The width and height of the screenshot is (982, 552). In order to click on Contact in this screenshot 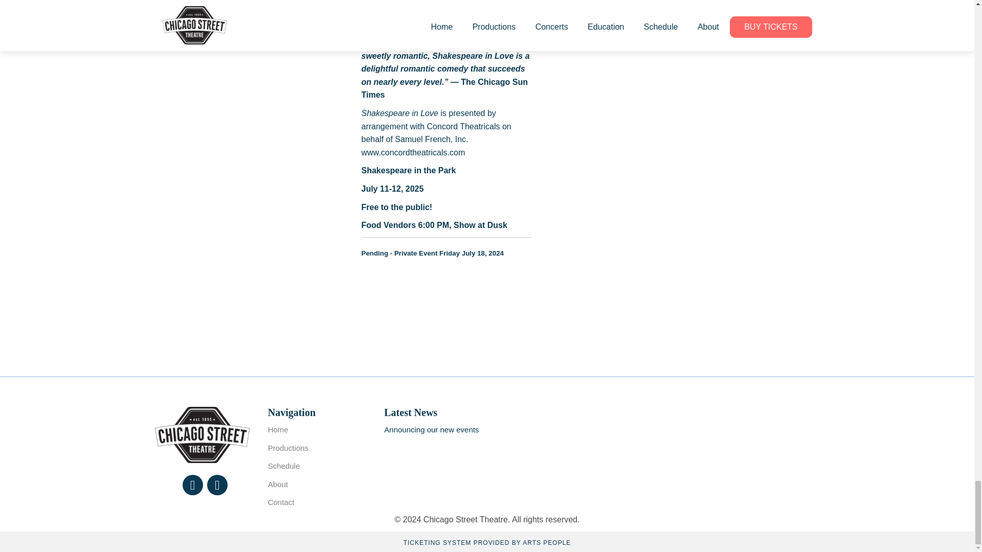, I will do `click(281, 502)`.